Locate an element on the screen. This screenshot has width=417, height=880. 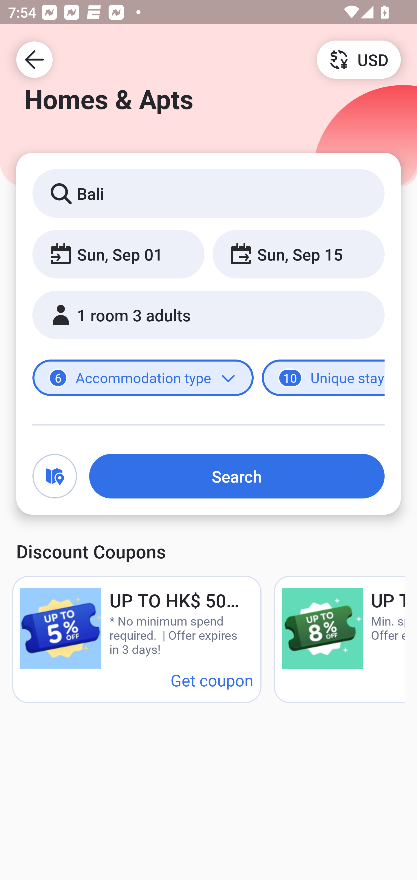
USD is located at coordinates (359, 59).